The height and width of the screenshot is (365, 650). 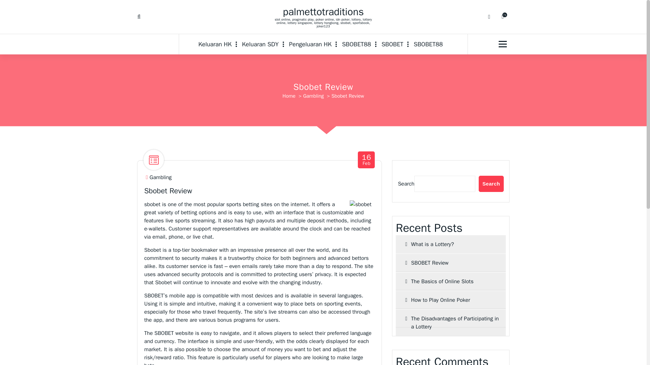 I want to click on The Basics of Online Slots, so click(x=289, y=96).